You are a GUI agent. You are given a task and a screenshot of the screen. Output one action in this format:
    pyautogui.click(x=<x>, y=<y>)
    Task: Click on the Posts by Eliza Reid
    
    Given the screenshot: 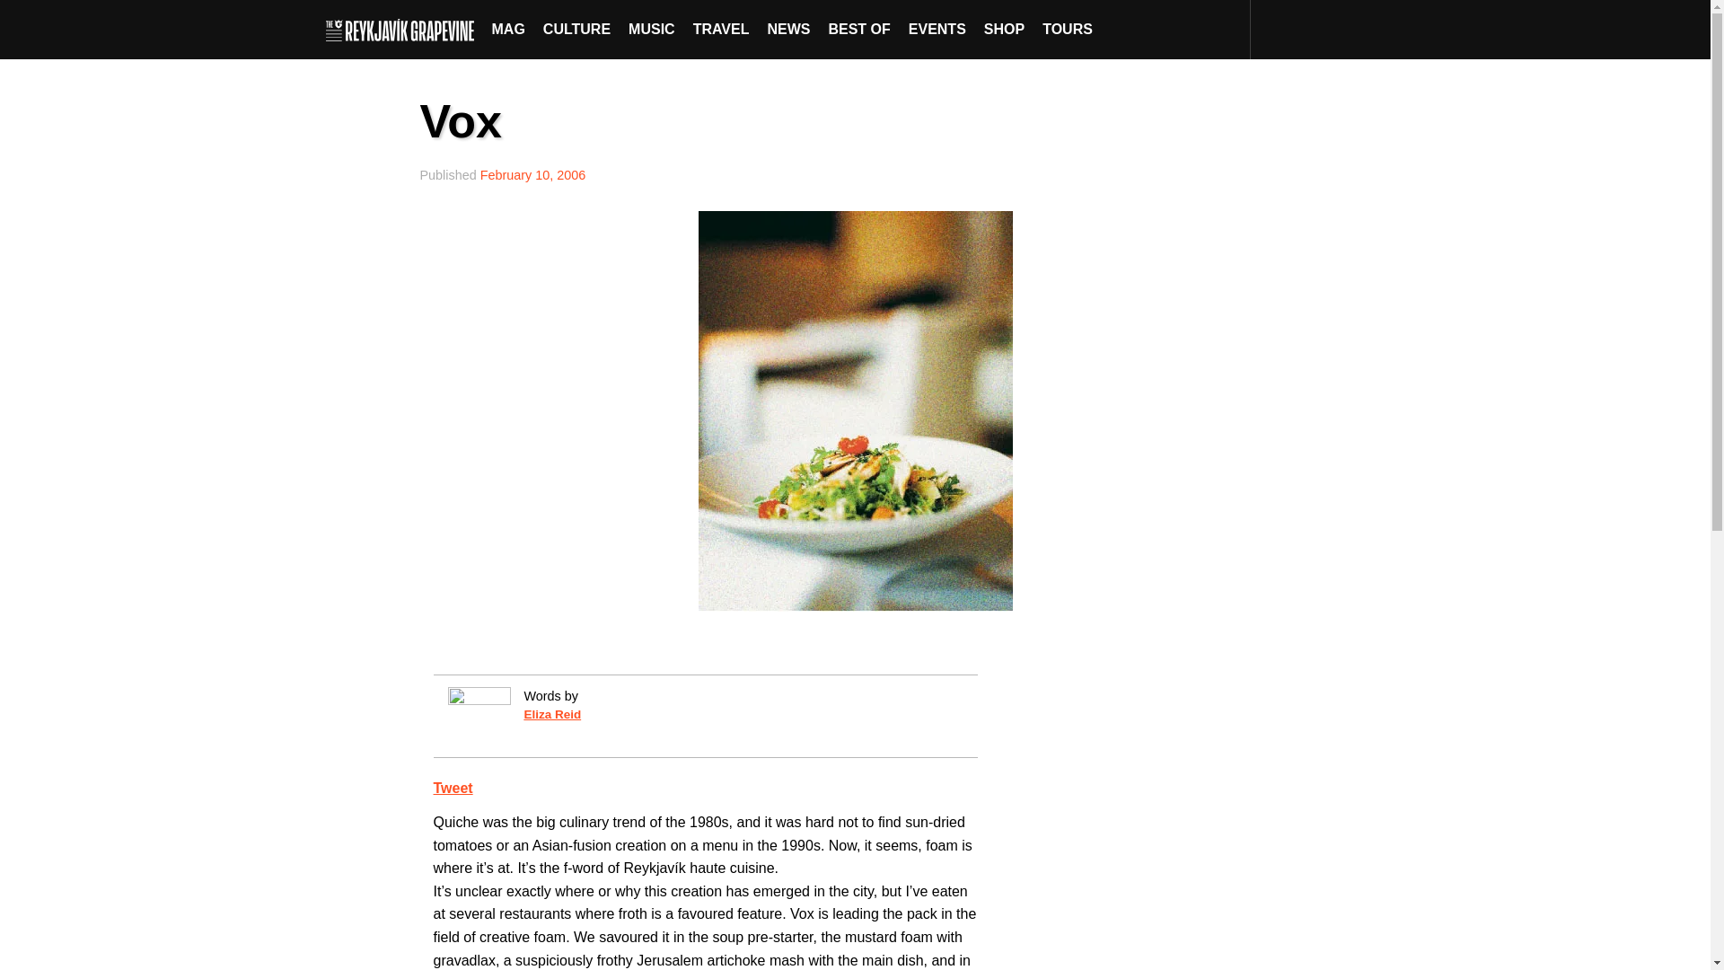 What is the action you would take?
    pyautogui.click(x=552, y=715)
    